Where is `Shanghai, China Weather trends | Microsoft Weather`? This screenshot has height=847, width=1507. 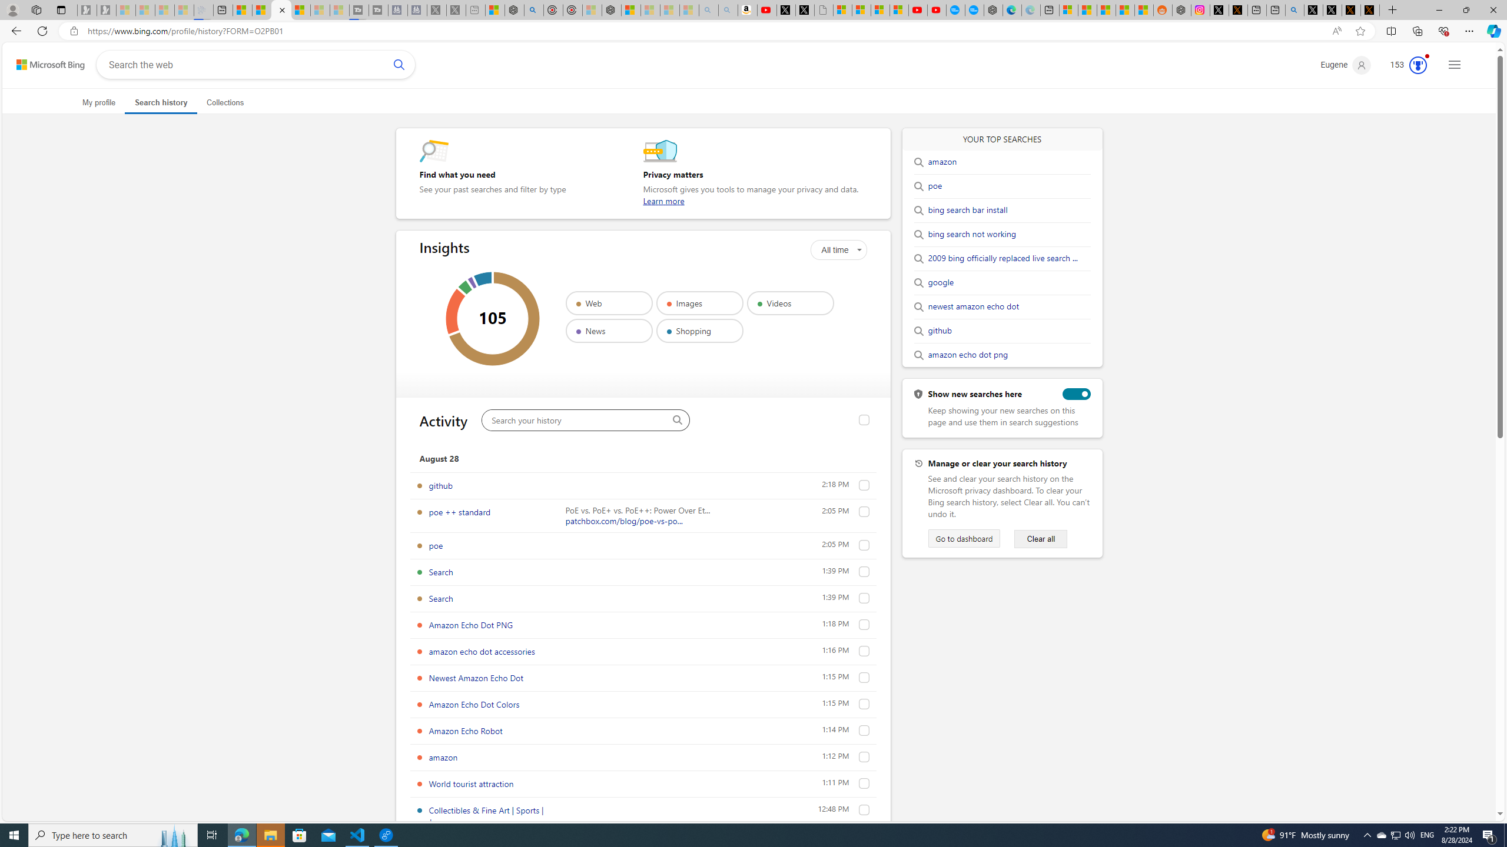
Shanghai, China Weather trends | Microsoft Weather is located at coordinates (1144, 10).